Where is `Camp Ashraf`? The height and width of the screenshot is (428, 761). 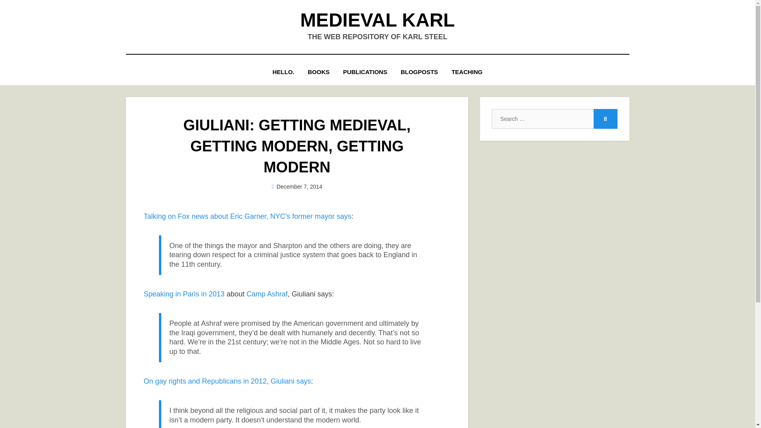
Camp Ashraf is located at coordinates (267, 294).